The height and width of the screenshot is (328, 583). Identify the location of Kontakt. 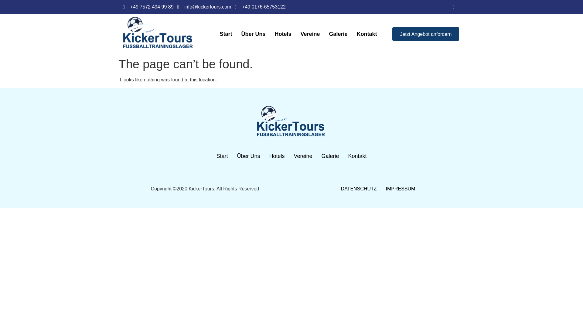
(358, 156).